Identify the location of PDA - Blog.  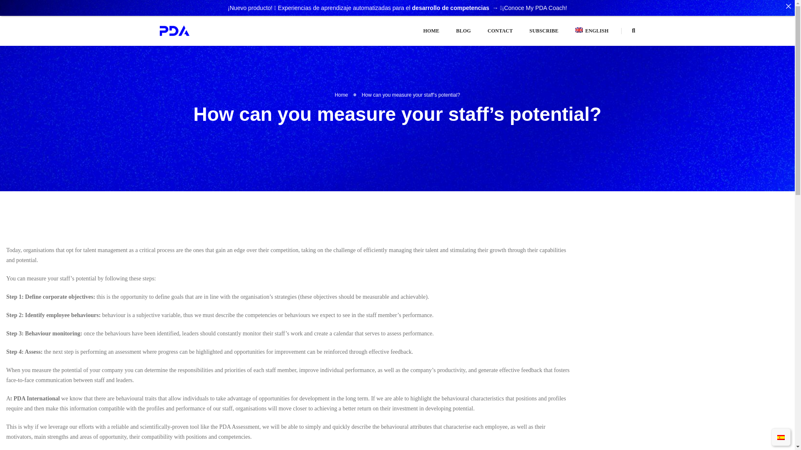
(174, 30).